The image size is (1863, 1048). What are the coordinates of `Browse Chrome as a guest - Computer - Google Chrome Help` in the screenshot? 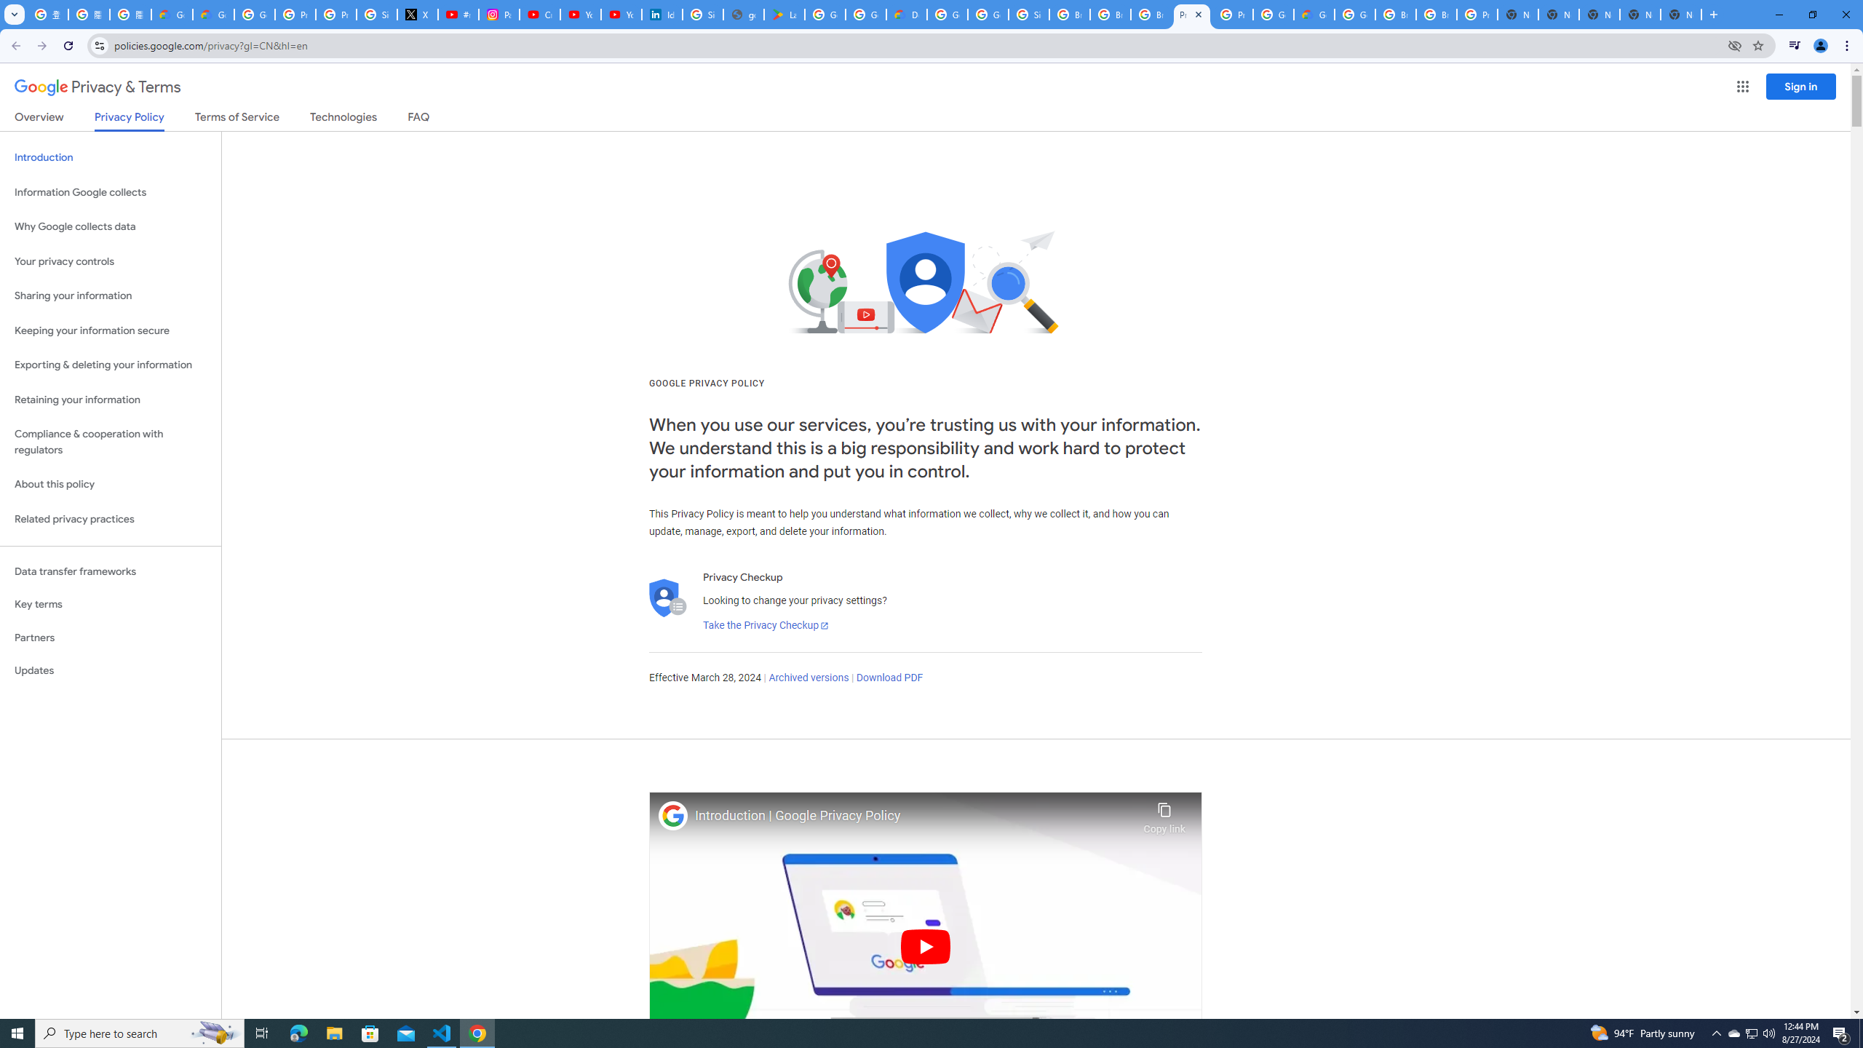 It's located at (1070, 15).